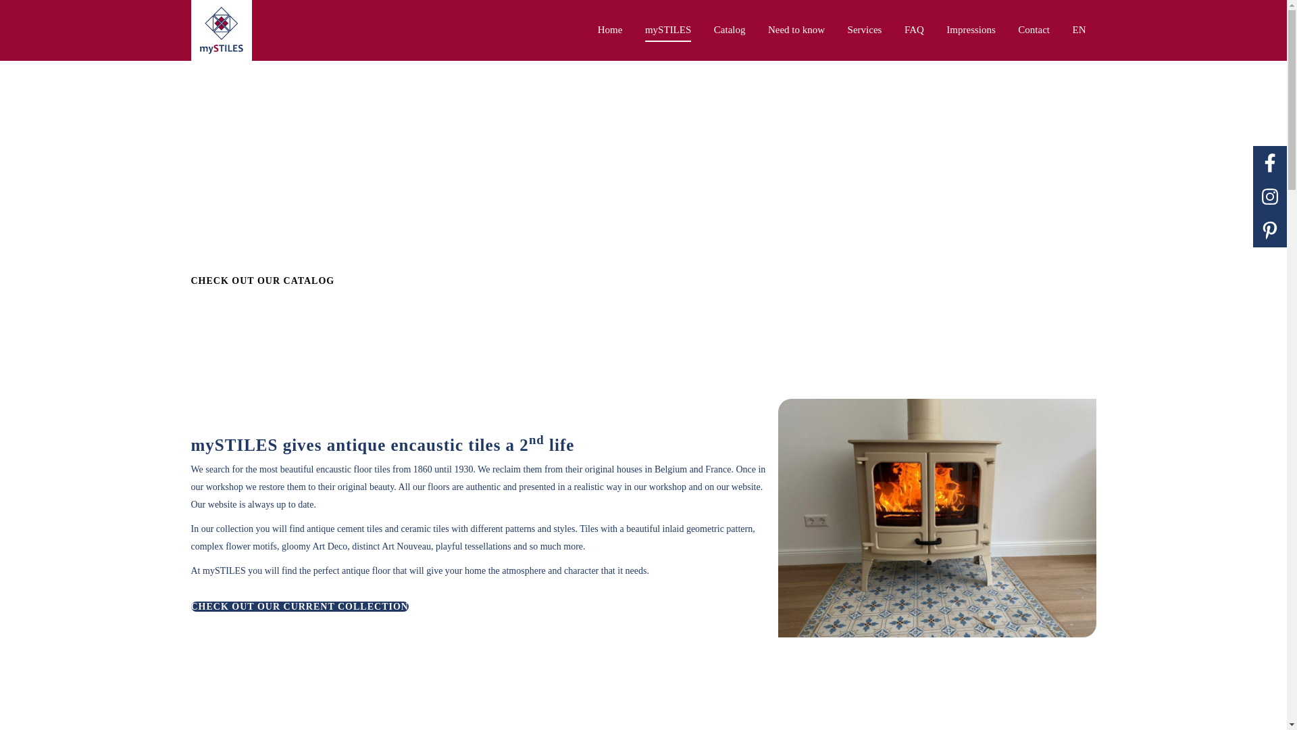 The width and height of the screenshot is (1297, 730). I want to click on Contact, so click(1034, 30).